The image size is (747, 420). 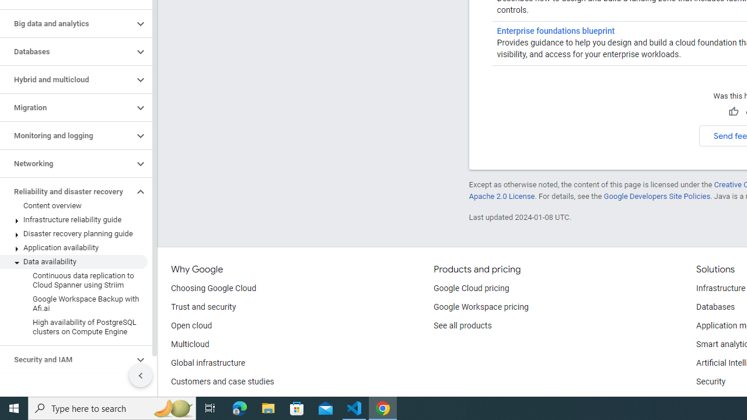 I want to click on Monitoring and logging, so click(x=67, y=135).